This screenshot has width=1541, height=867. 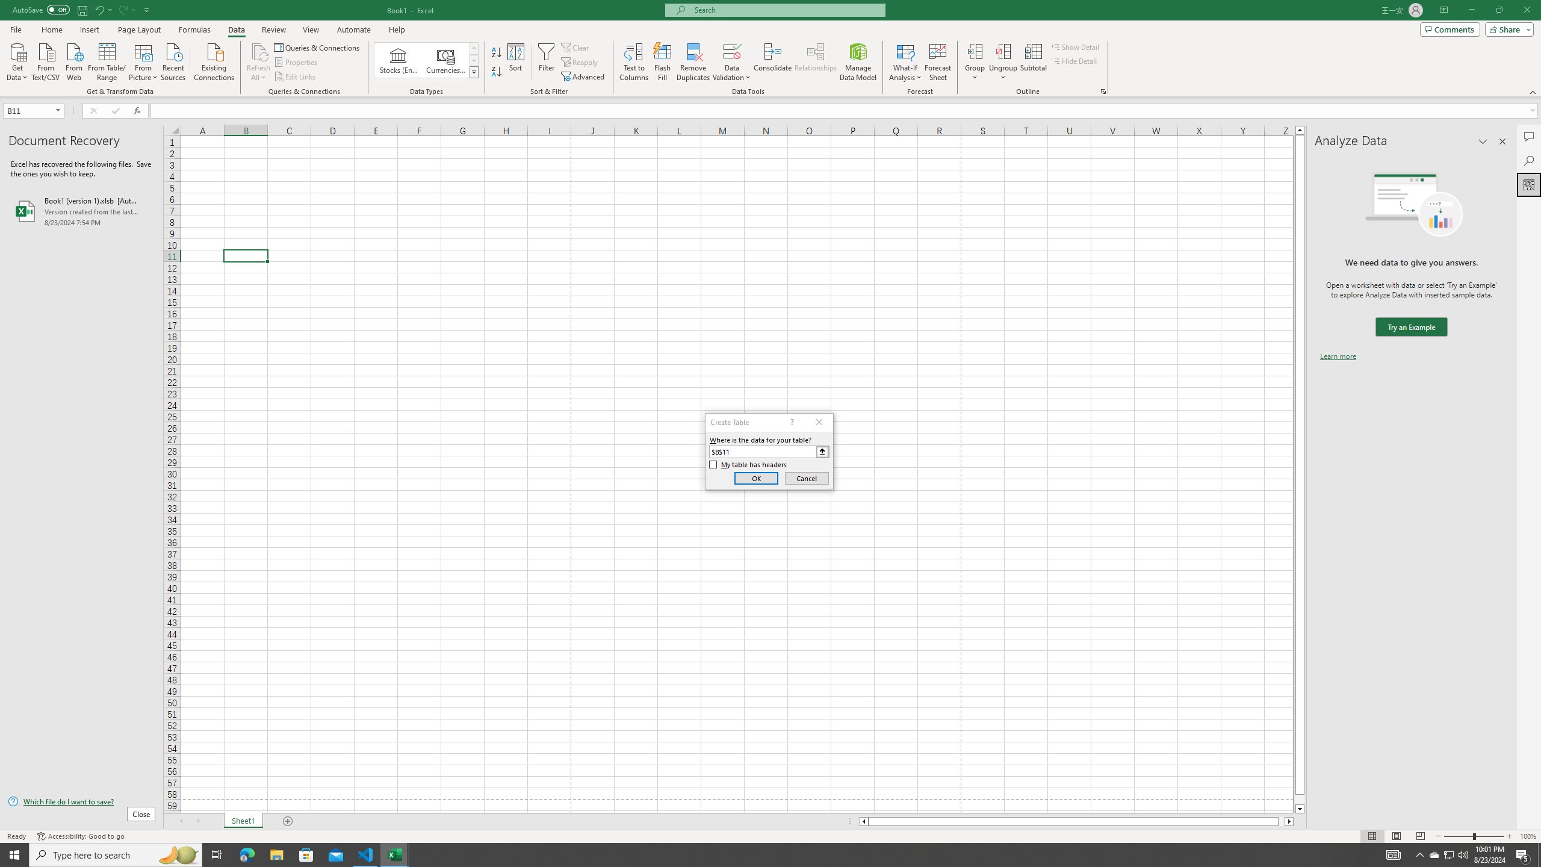 What do you see at coordinates (1499, 10) in the screenshot?
I see `Restore Down` at bounding box center [1499, 10].